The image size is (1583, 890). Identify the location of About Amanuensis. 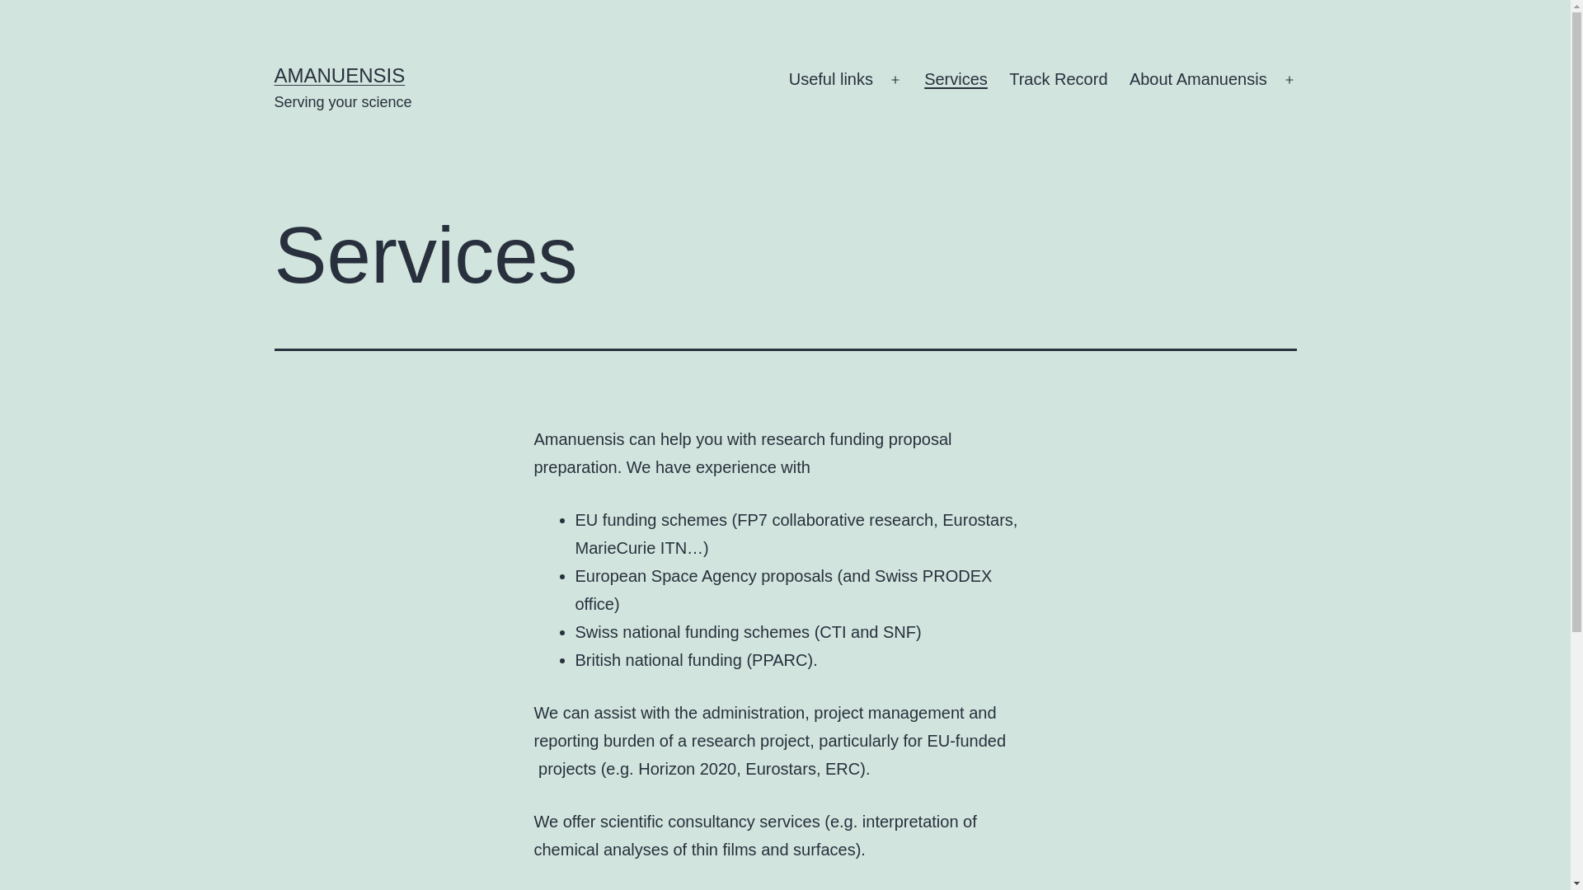
(1199, 80).